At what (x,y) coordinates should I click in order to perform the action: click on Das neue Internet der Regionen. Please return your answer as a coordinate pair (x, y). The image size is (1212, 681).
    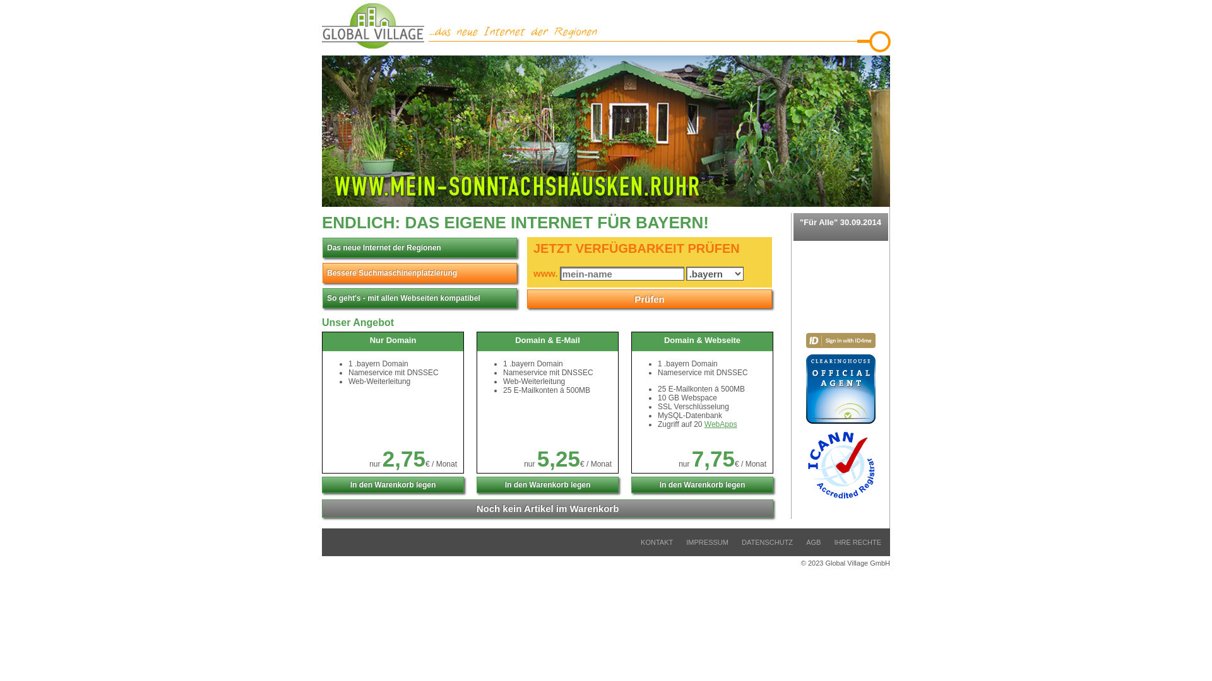
    Looking at the image, I should click on (420, 248).